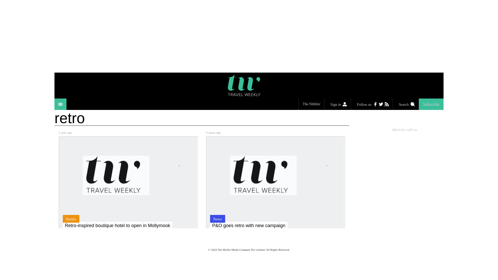 The width and height of the screenshot is (498, 280). Describe the element at coordinates (372, 104) in the screenshot. I see `Follow us` at that location.